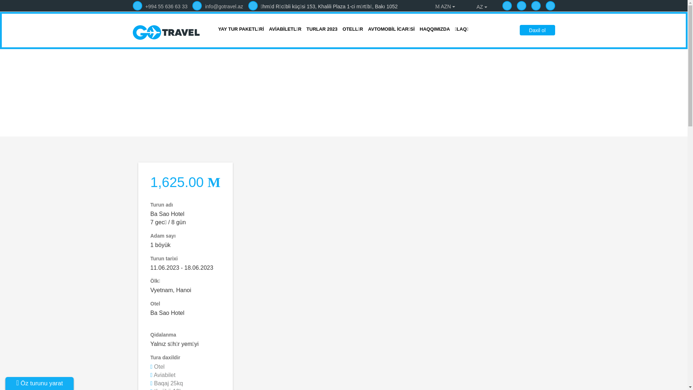  I want to click on M AZN, so click(445, 6).